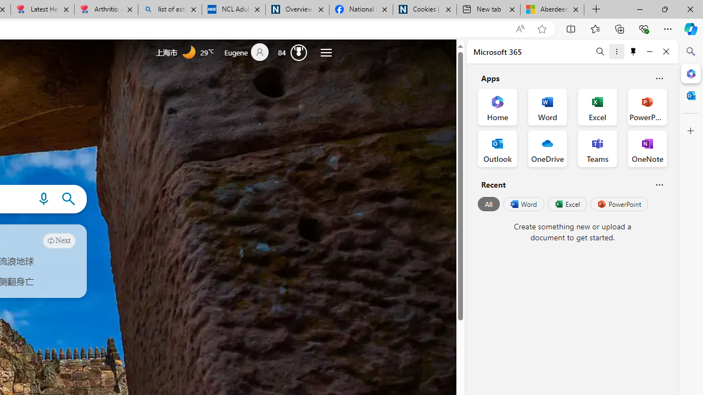 This screenshot has width=703, height=395. What do you see at coordinates (619, 204) in the screenshot?
I see `PowerPoint` at bounding box center [619, 204].